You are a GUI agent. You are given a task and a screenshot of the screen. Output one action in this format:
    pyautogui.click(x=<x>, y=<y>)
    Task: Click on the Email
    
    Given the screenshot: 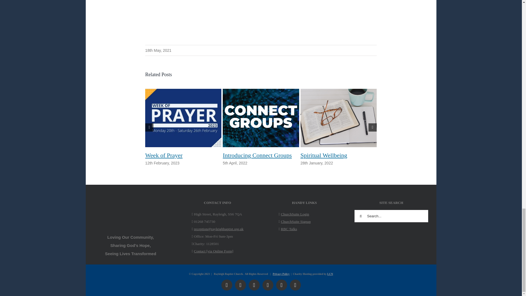 What is the action you would take?
    pyautogui.click(x=282, y=285)
    